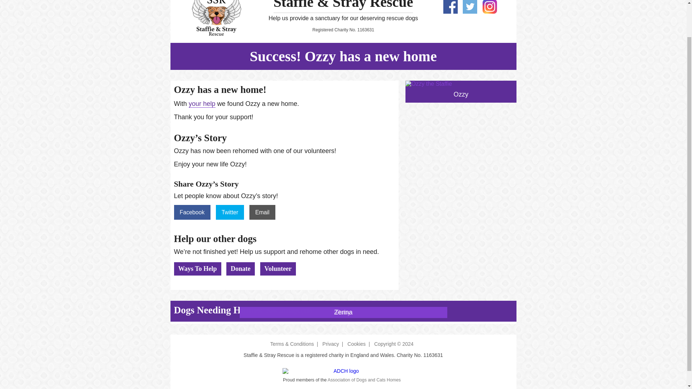  I want to click on Donate, so click(240, 269).